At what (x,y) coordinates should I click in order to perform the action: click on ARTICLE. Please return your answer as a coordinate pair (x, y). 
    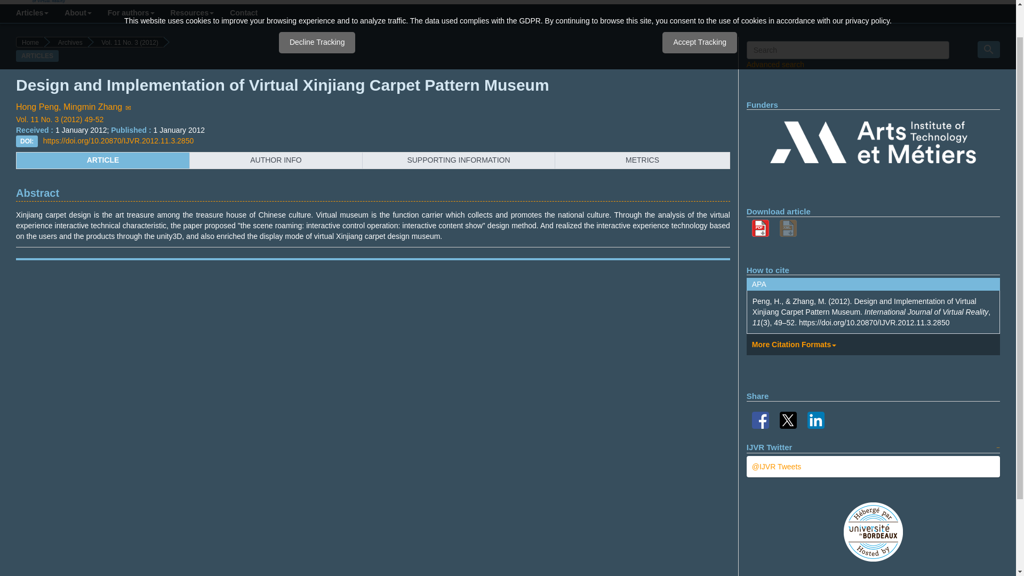
    Looking at the image, I should click on (102, 161).